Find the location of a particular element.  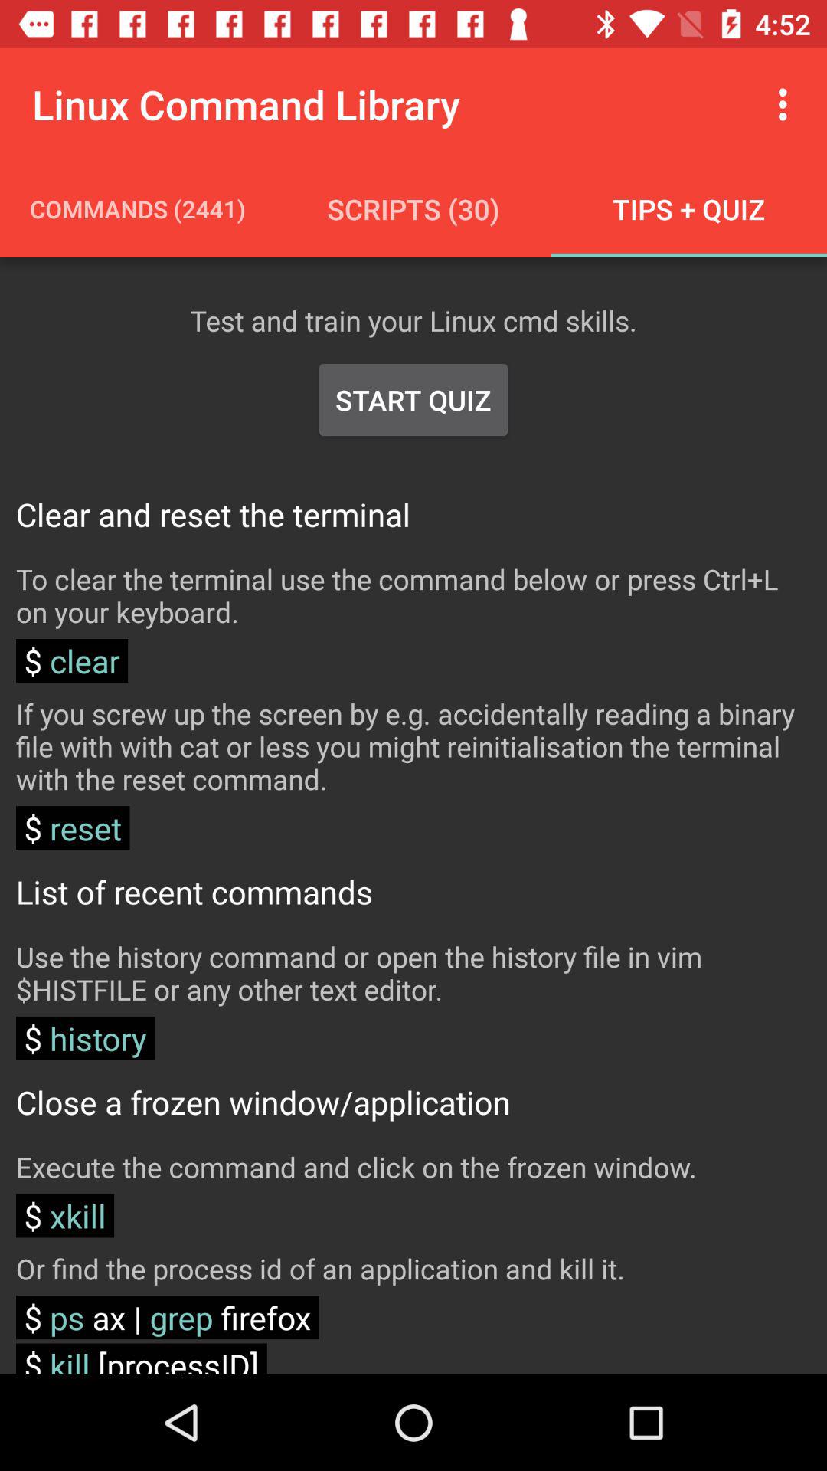

launch item above clear and reset is located at coordinates (413, 400).